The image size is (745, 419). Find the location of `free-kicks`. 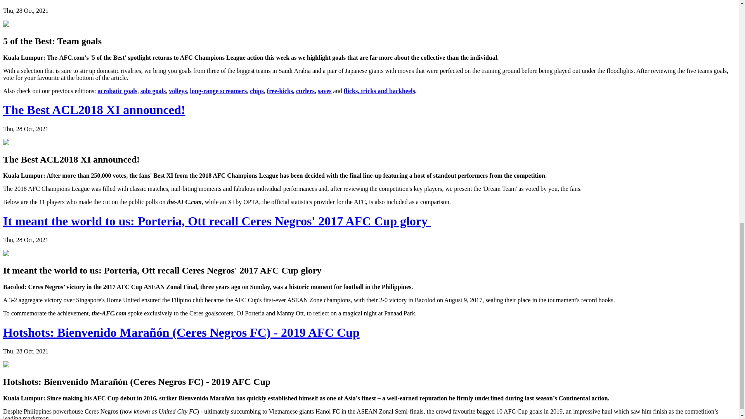

free-kicks is located at coordinates (279, 91).